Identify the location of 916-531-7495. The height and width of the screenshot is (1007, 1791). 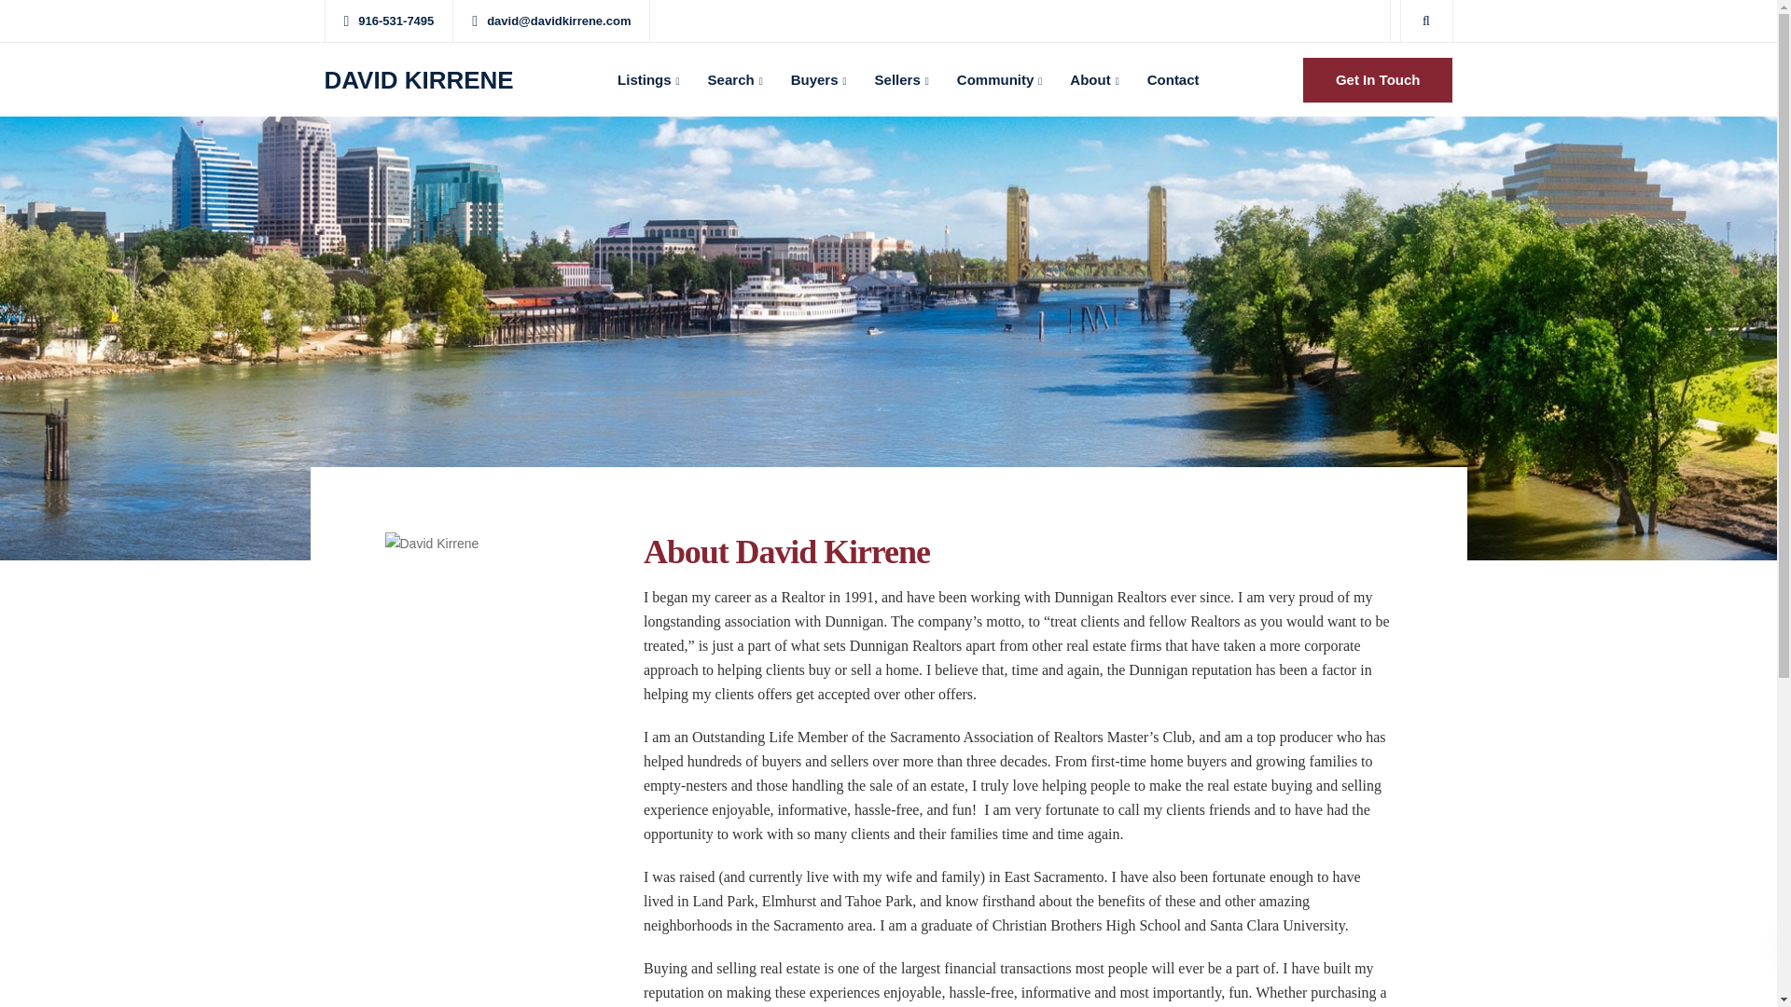
(400, 21).